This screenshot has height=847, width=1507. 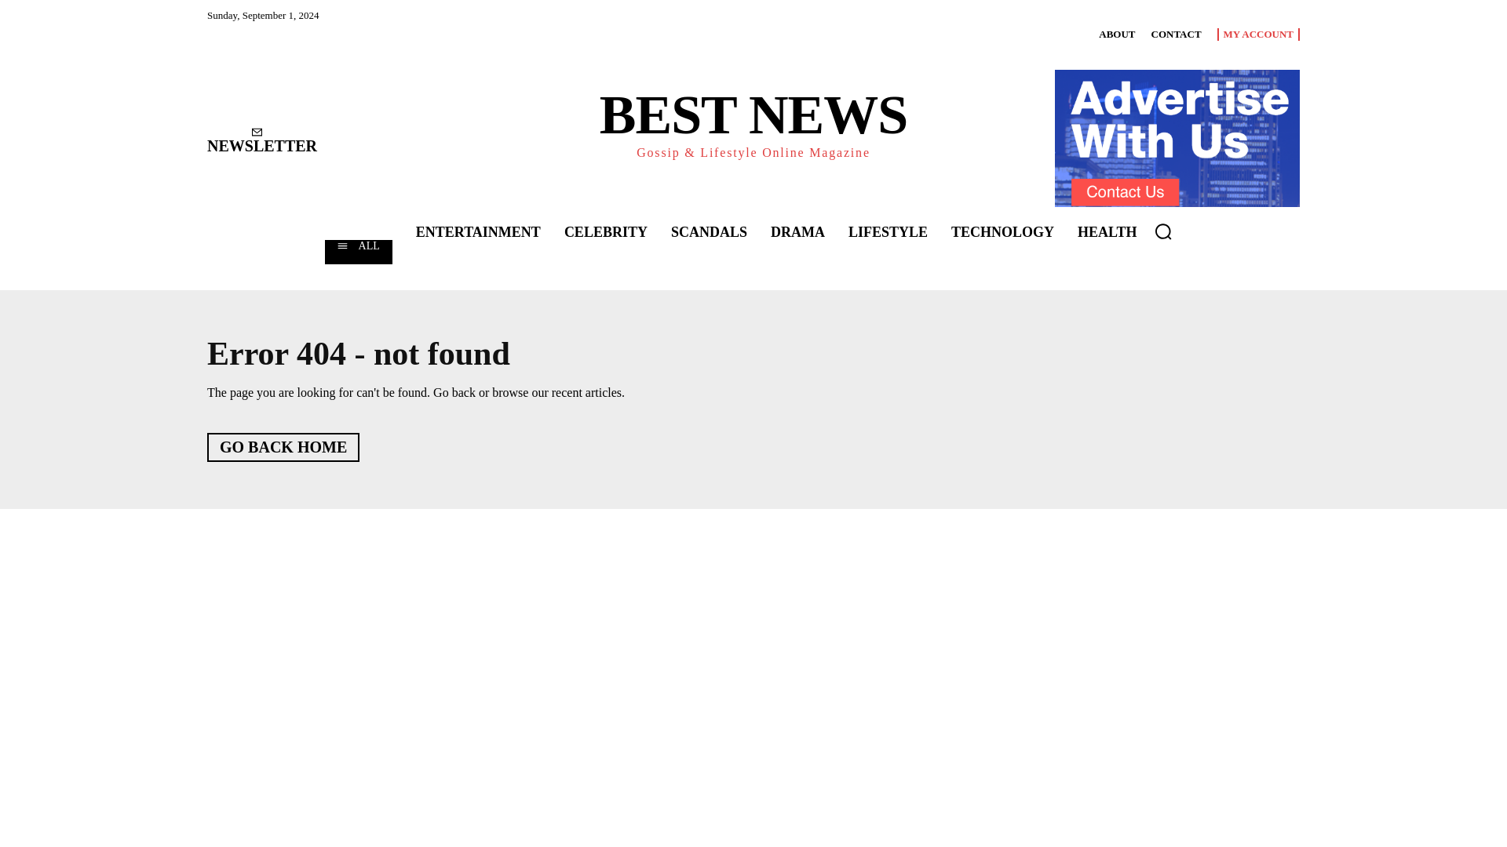 I want to click on All, so click(x=358, y=251).